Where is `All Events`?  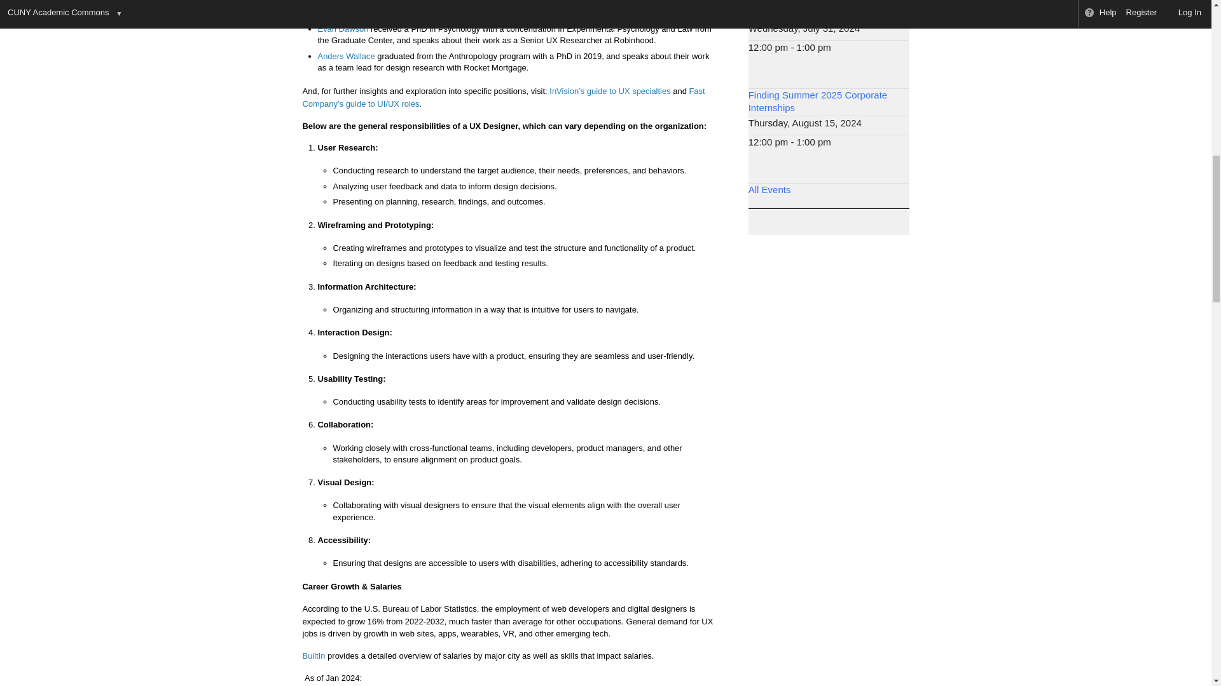
All Events is located at coordinates (769, 189).